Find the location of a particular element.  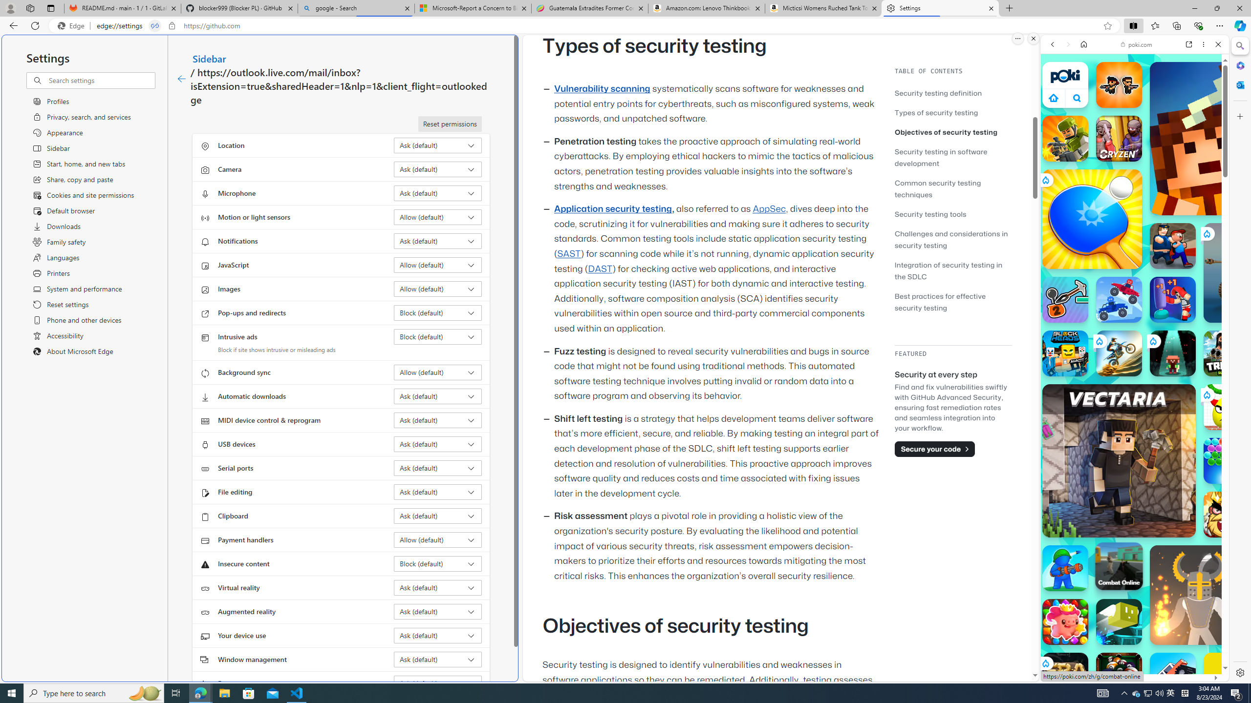

Integration of security testing in the SDLC is located at coordinates (949, 270).